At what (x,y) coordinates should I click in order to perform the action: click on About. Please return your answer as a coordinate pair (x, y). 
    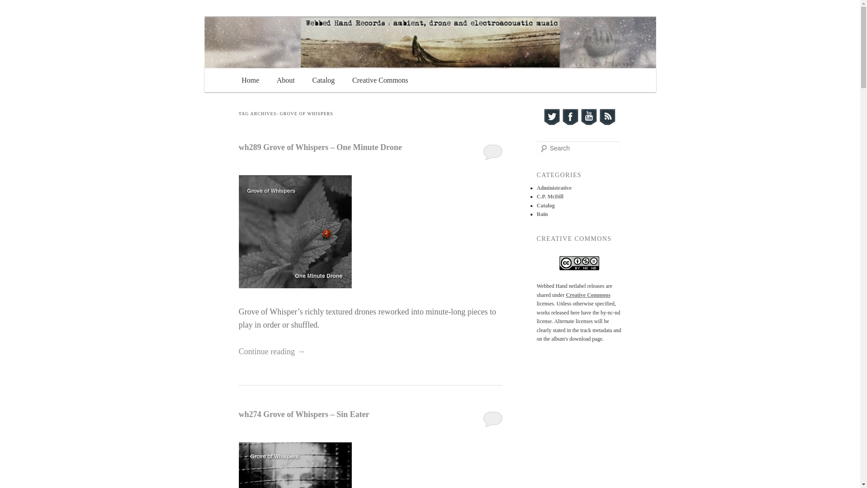
    Looking at the image, I should click on (285, 80).